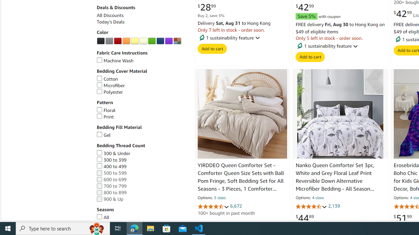  Describe the element at coordinates (126, 41) in the screenshot. I see `AutomationID: p_n_feature_twenty_browse-bin/3254105011` at that location.